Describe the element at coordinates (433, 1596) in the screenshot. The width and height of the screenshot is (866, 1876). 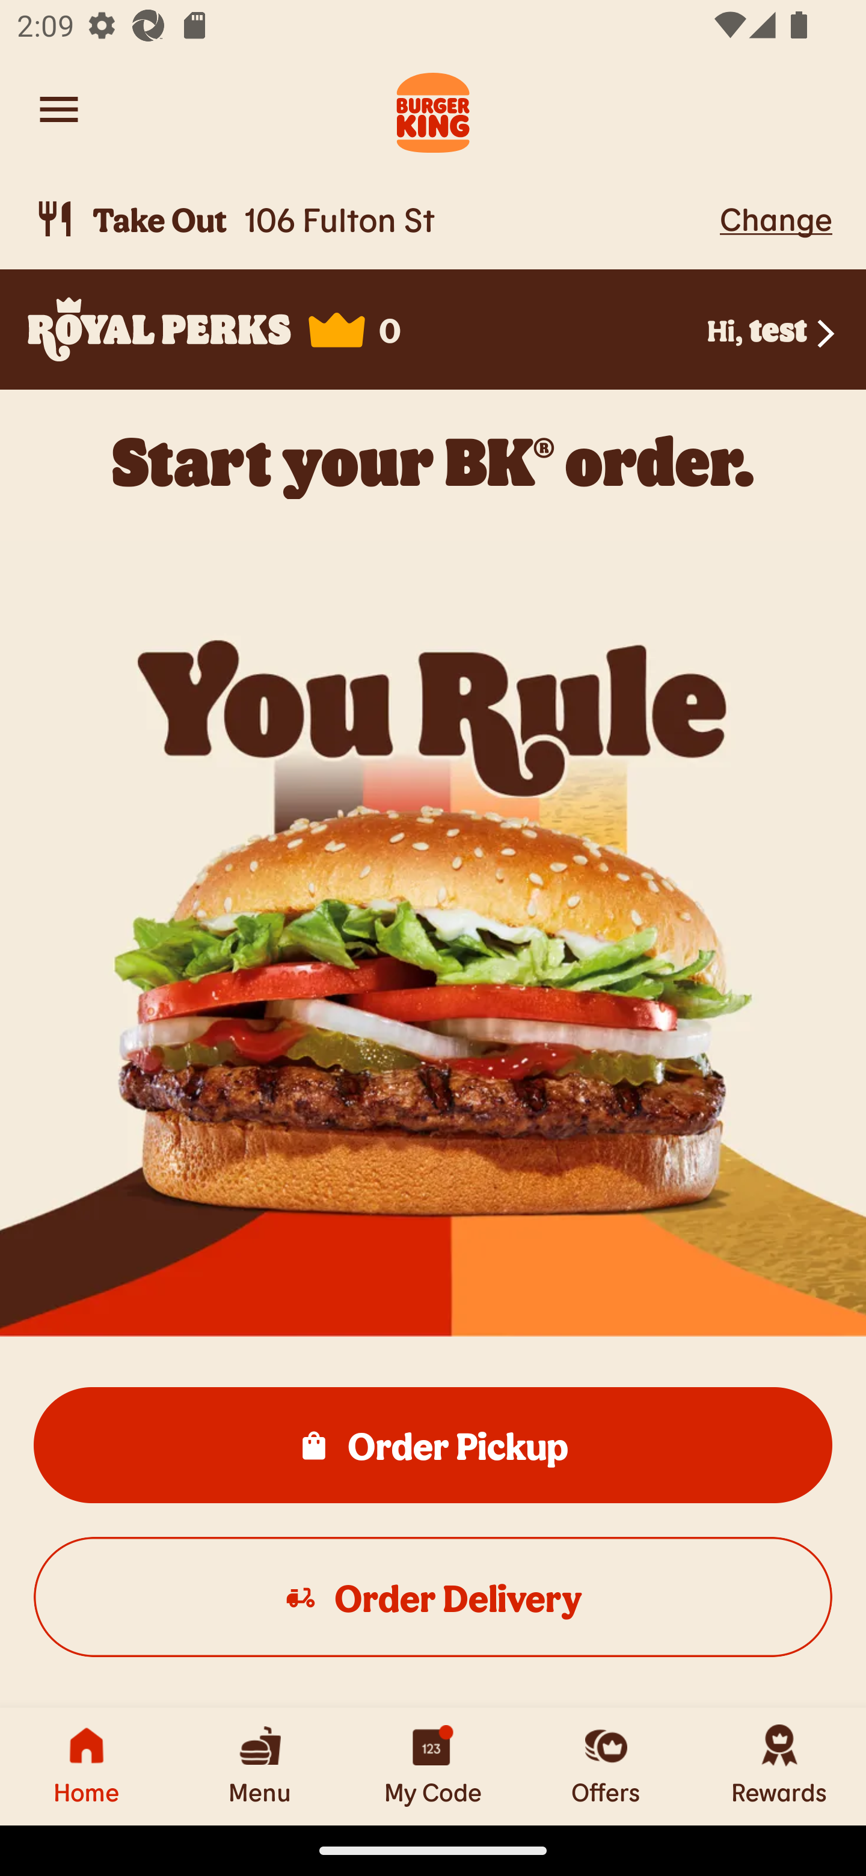
I see `, Order Delivery  Order Delivery` at that location.